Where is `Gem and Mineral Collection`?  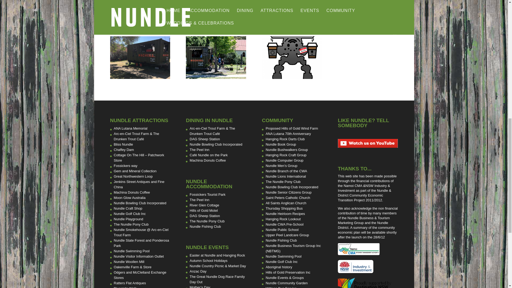 Gem and Mineral Collection is located at coordinates (135, 171).